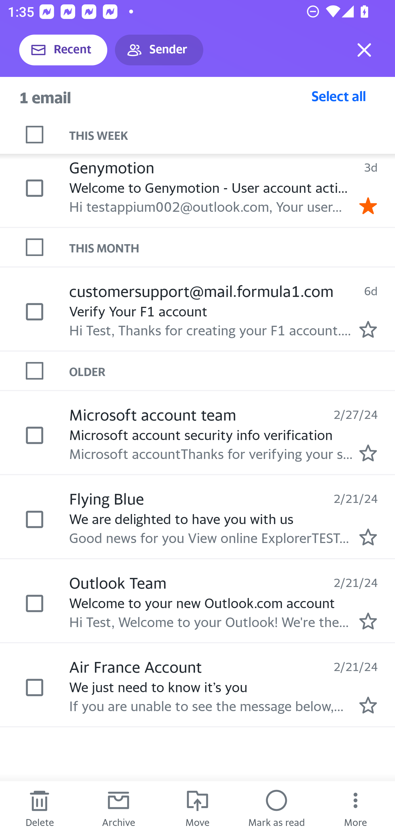  What do you see at coordinates (356, 808) in the screenshot?
I see `More` at bounding box center [356, 808].